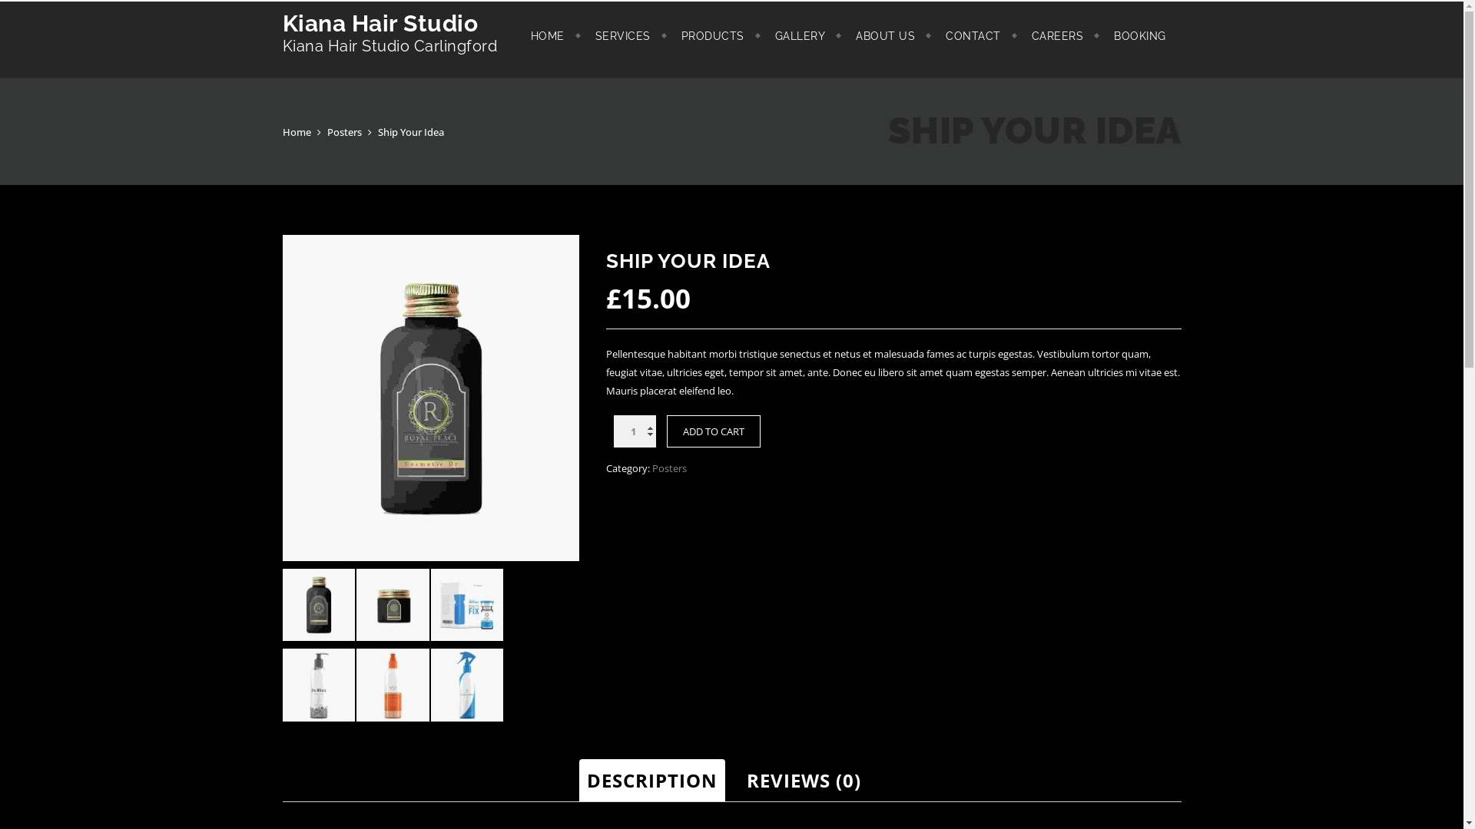  What do you see at coordinates (670, 468) in the screenshot?
I see `Posters` at bounding box center [670, 468].